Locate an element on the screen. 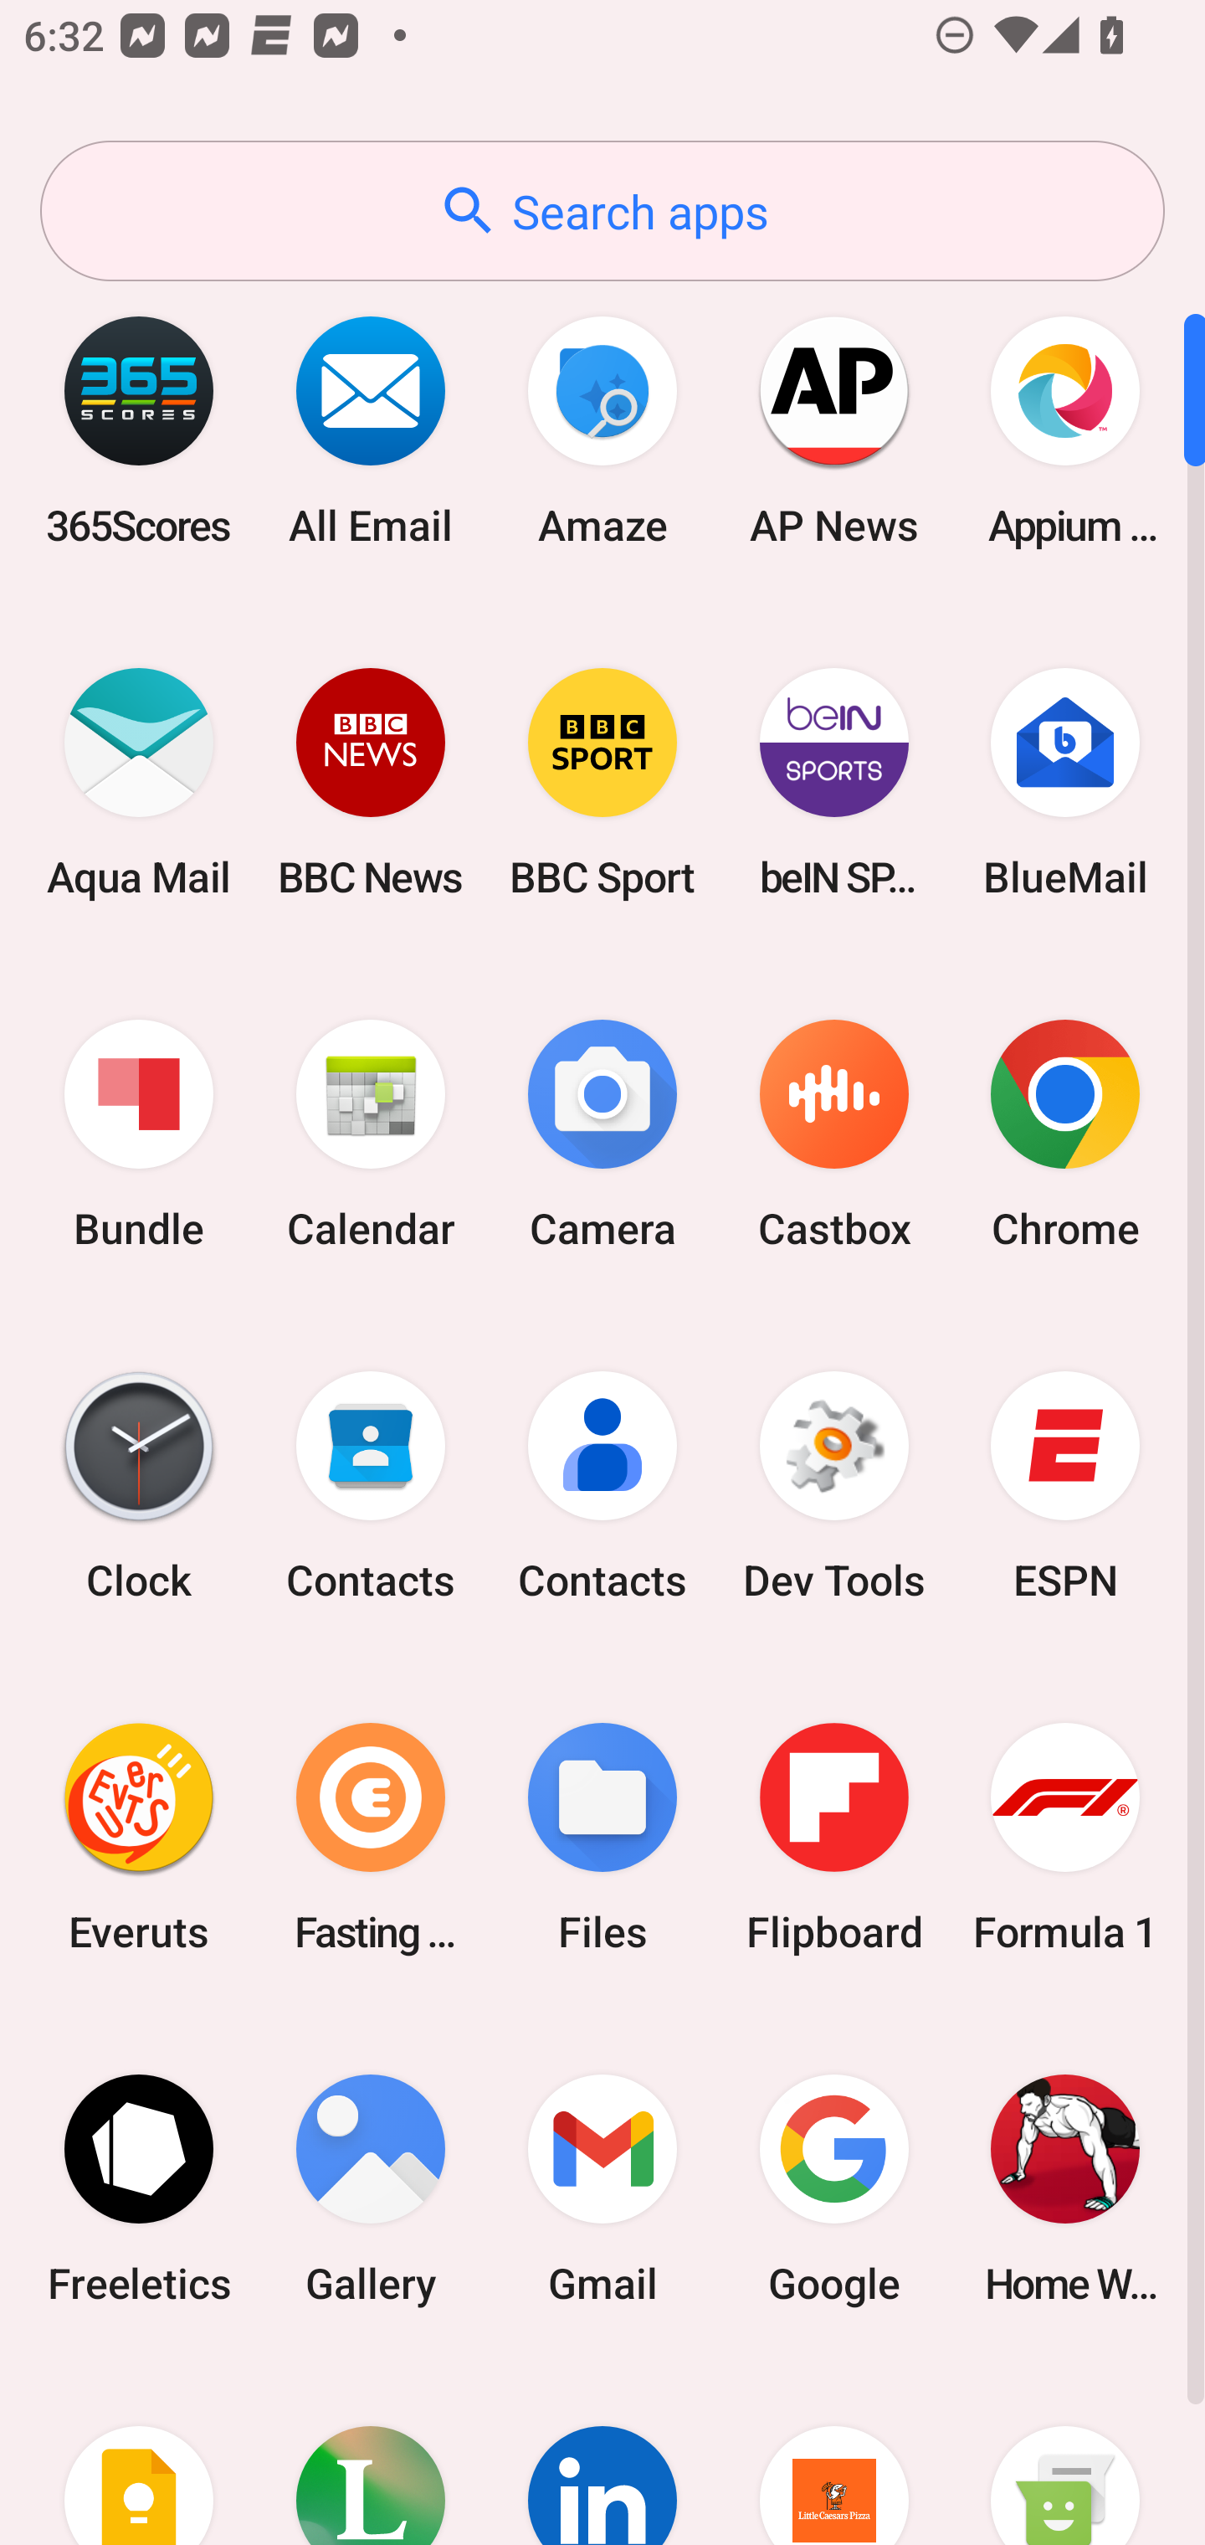  Appium Settings is located at coordinates (1065, 430).